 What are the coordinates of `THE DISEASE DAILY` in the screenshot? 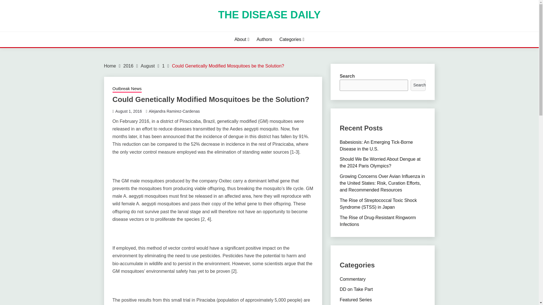 It's located at (269, 15).